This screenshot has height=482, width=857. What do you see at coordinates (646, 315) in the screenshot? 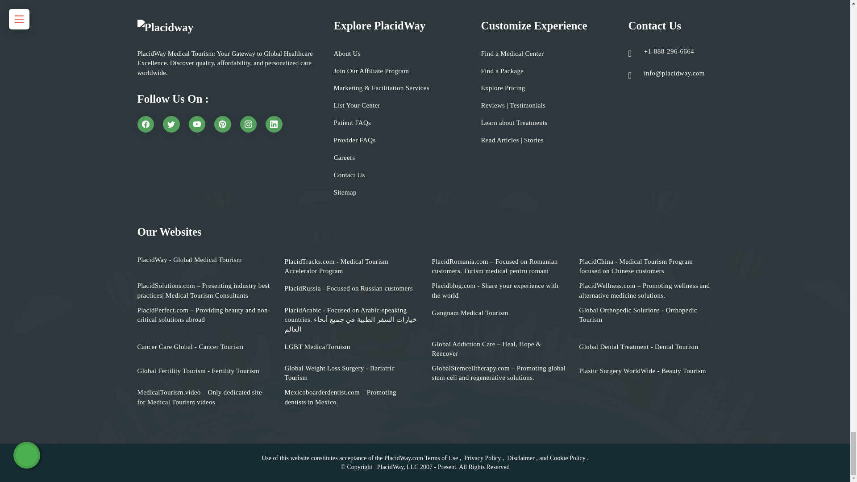
I see `Global Orthopedic Solutions - Orthopedic Tourism` at bounding box center [646, 315].